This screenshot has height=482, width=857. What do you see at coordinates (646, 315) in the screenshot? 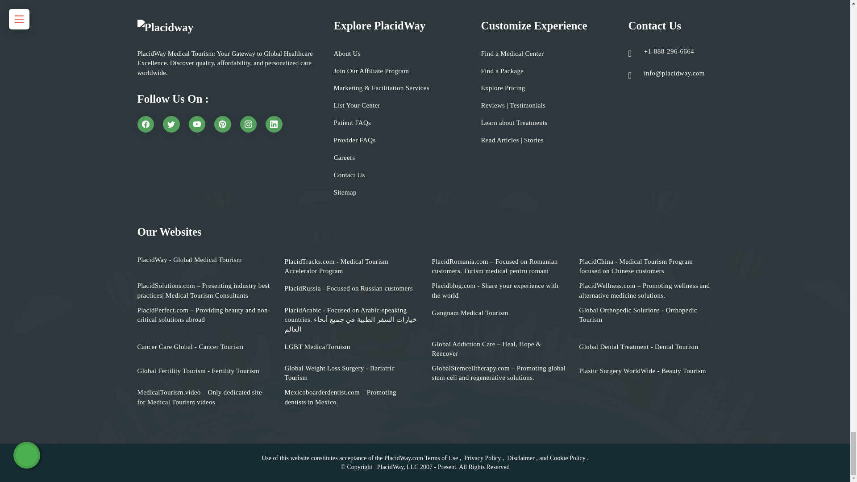
I see `Global Orthopedic Solutions - Orthopedic Tourism` at bounding box center [646, 315].